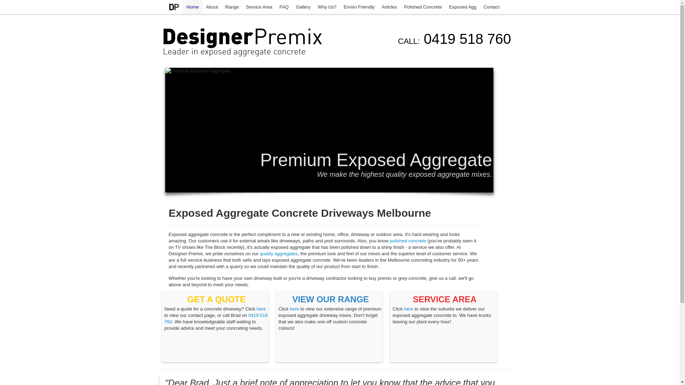  What do you see at coordinates (359, 7) in the screenshot?
I see `Enviro Friendly` at bounding box center [359, 7].